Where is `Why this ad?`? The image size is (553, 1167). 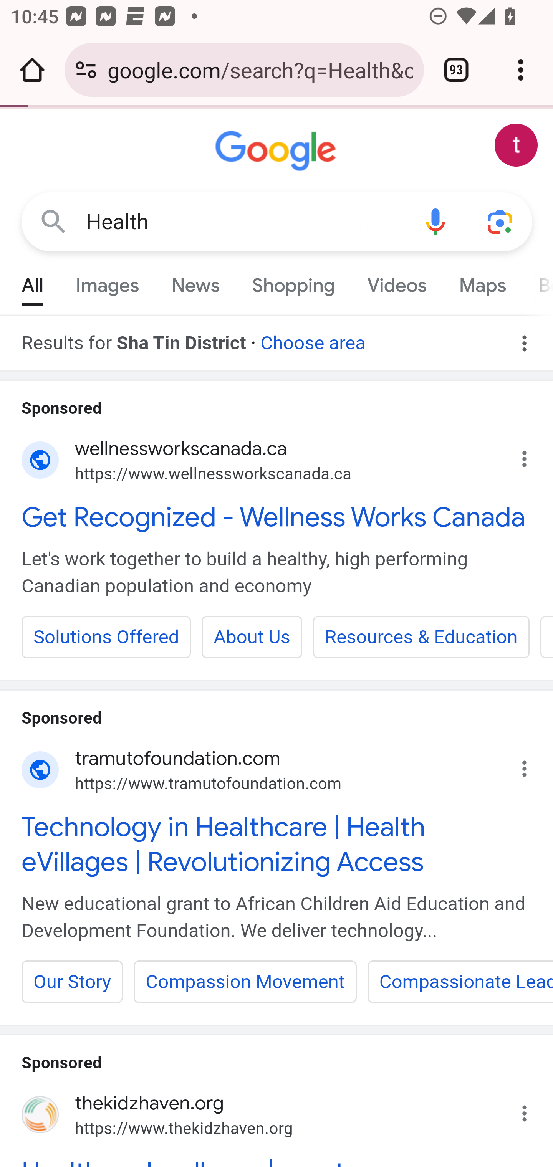 Why this ad? is located at coordinates (532, 1109).